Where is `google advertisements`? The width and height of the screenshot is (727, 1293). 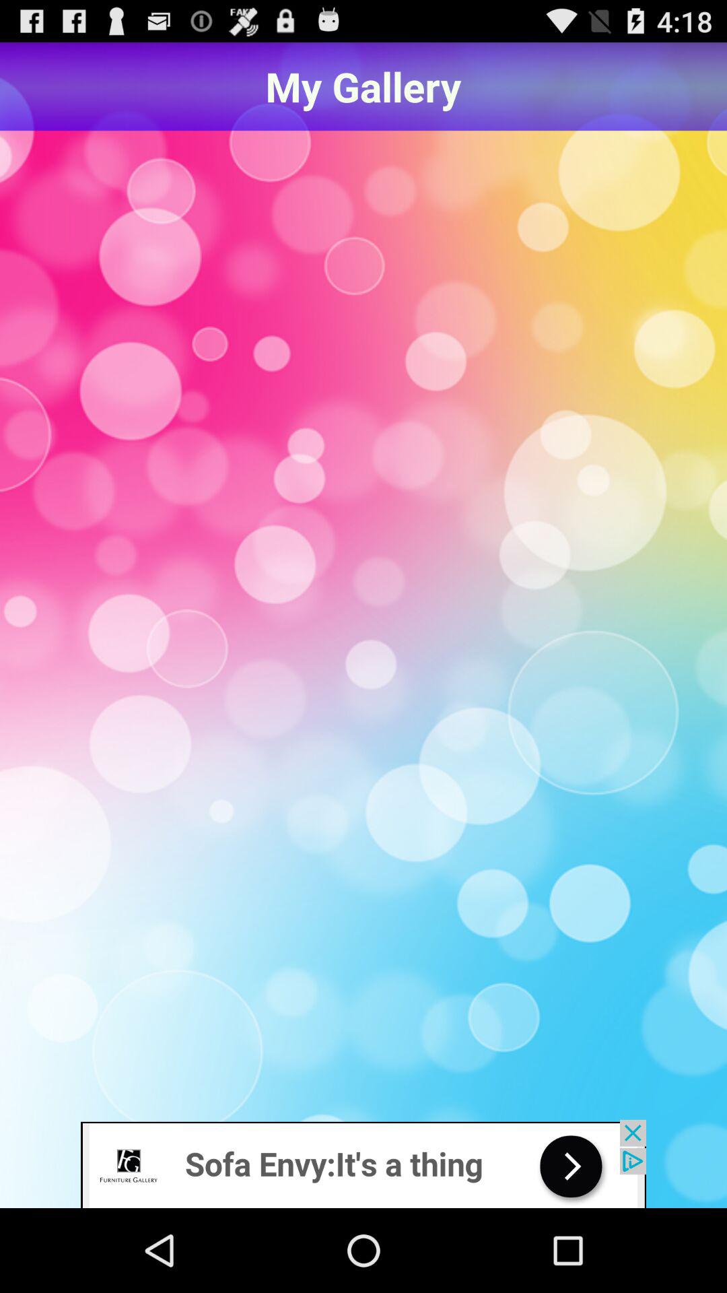
google advertisements is located at coordinates (363, 1164).